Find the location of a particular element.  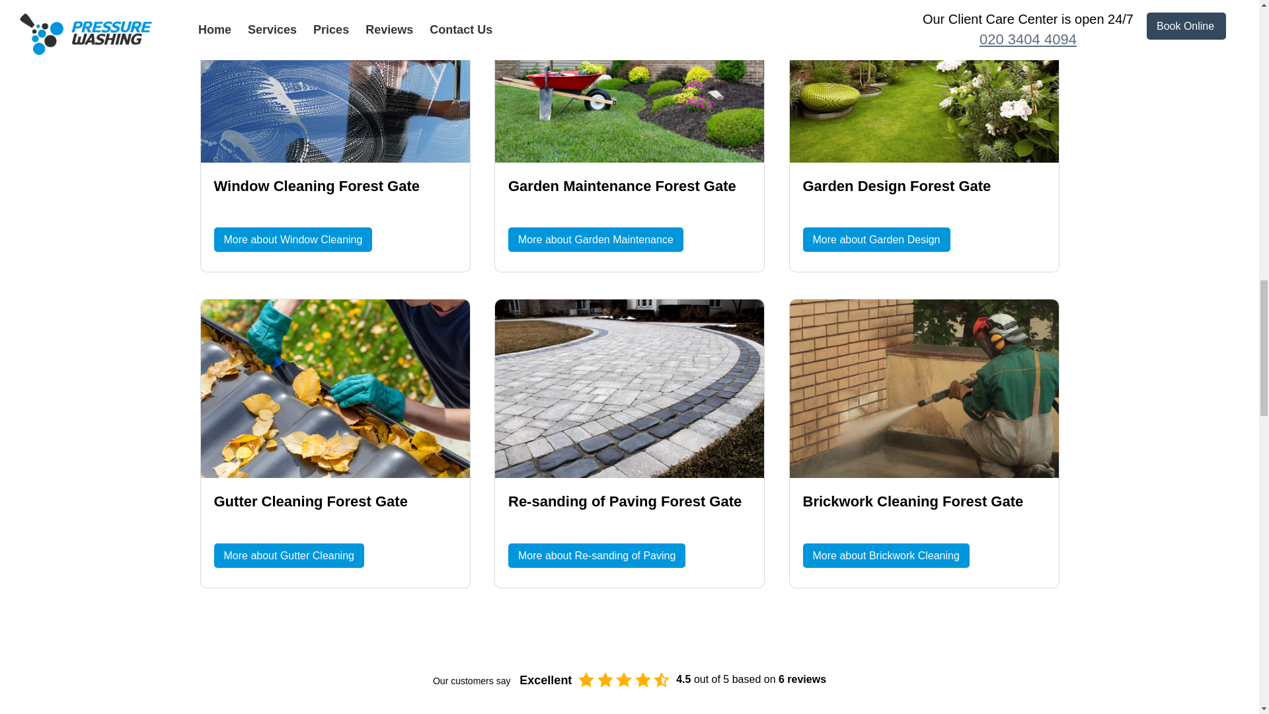

More about Garden Maintenance is located at coordinates (596, 239).